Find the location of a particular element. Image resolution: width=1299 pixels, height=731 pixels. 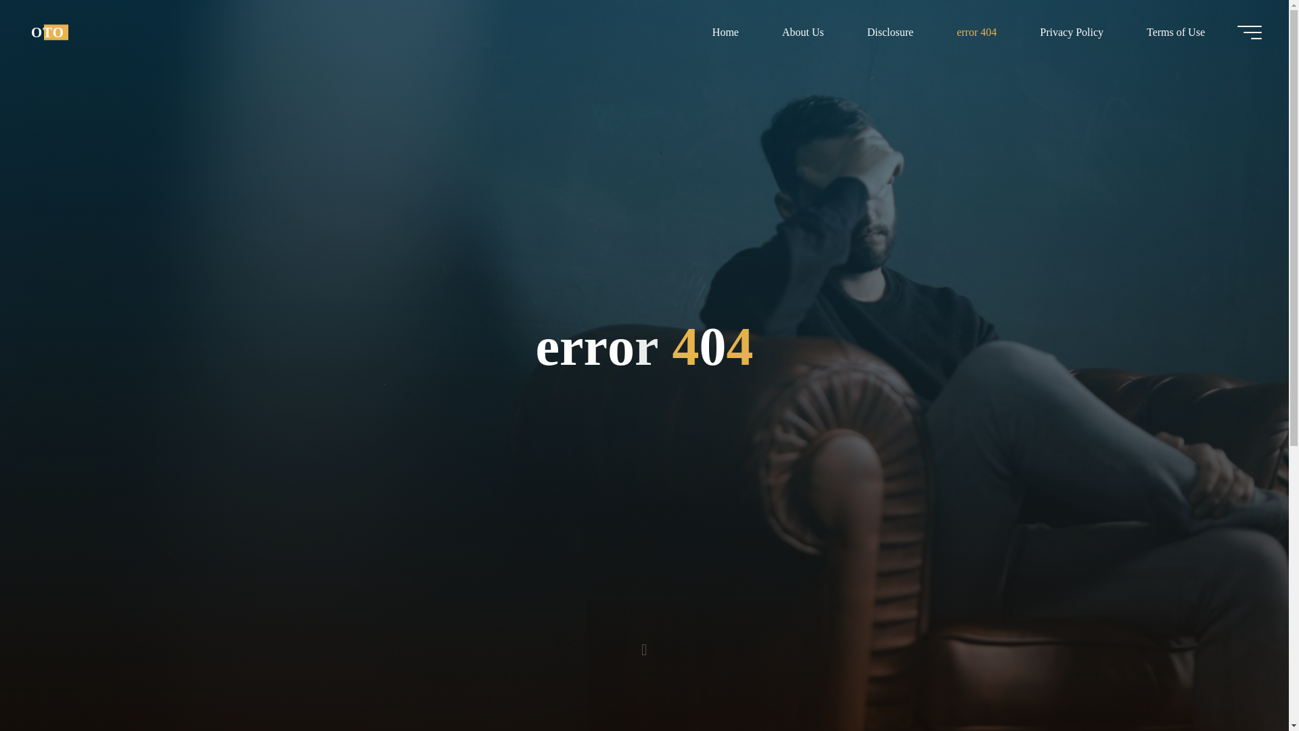

OTO is located at coordinates (47, 32).